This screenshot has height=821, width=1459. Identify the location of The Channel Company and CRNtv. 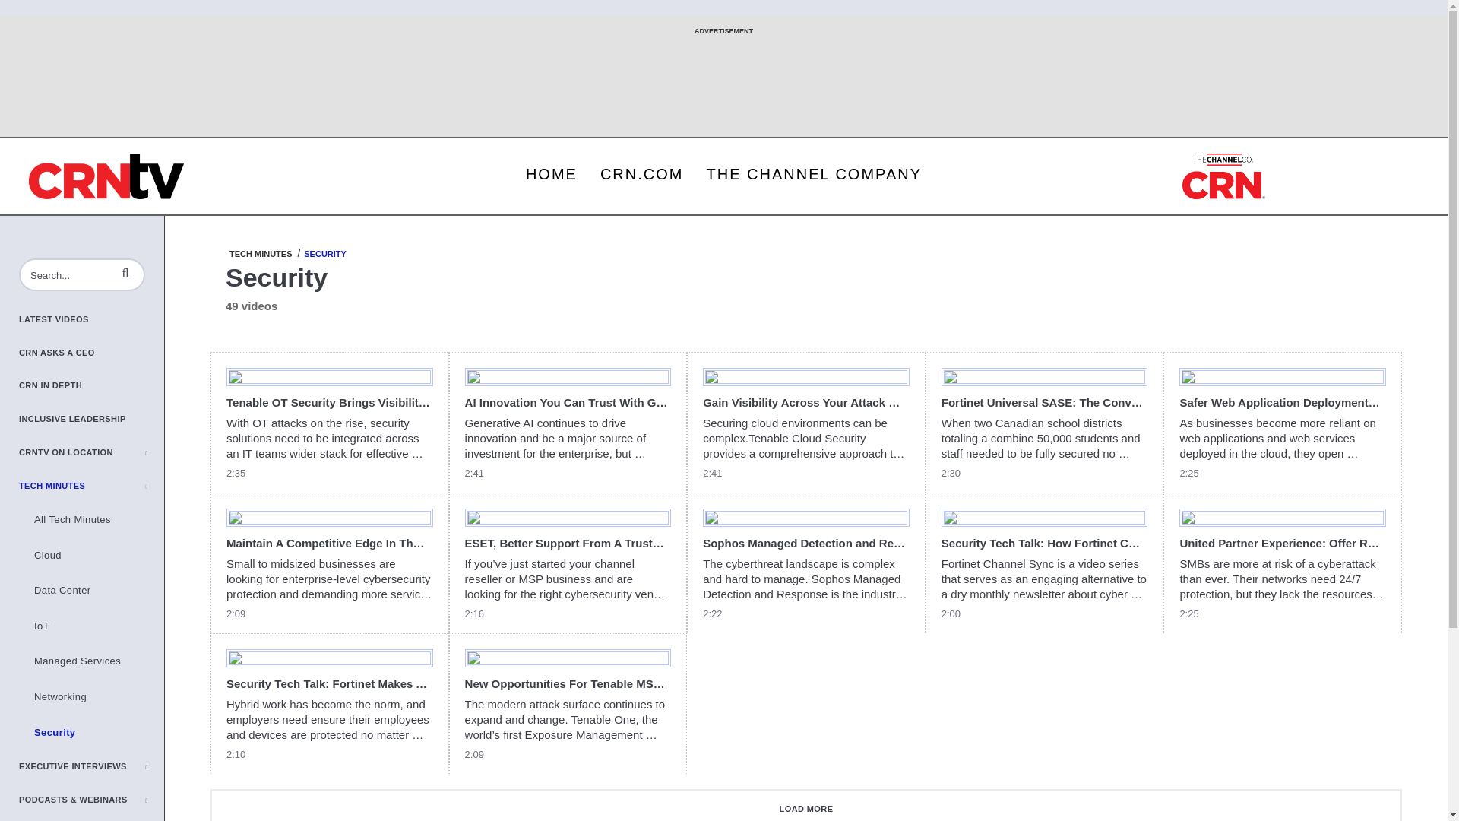
(106, 176).